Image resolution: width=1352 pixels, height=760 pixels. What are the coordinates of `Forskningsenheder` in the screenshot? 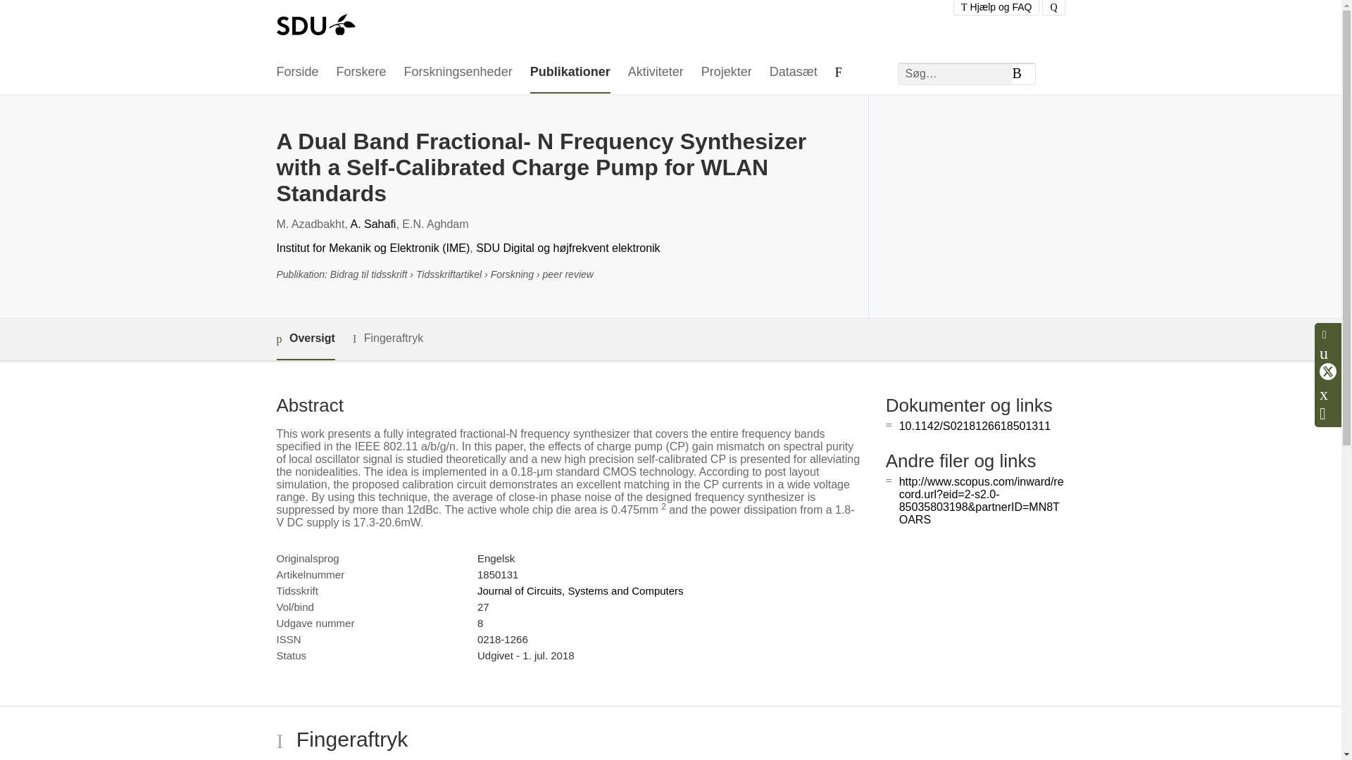 It's located at (458, 72).